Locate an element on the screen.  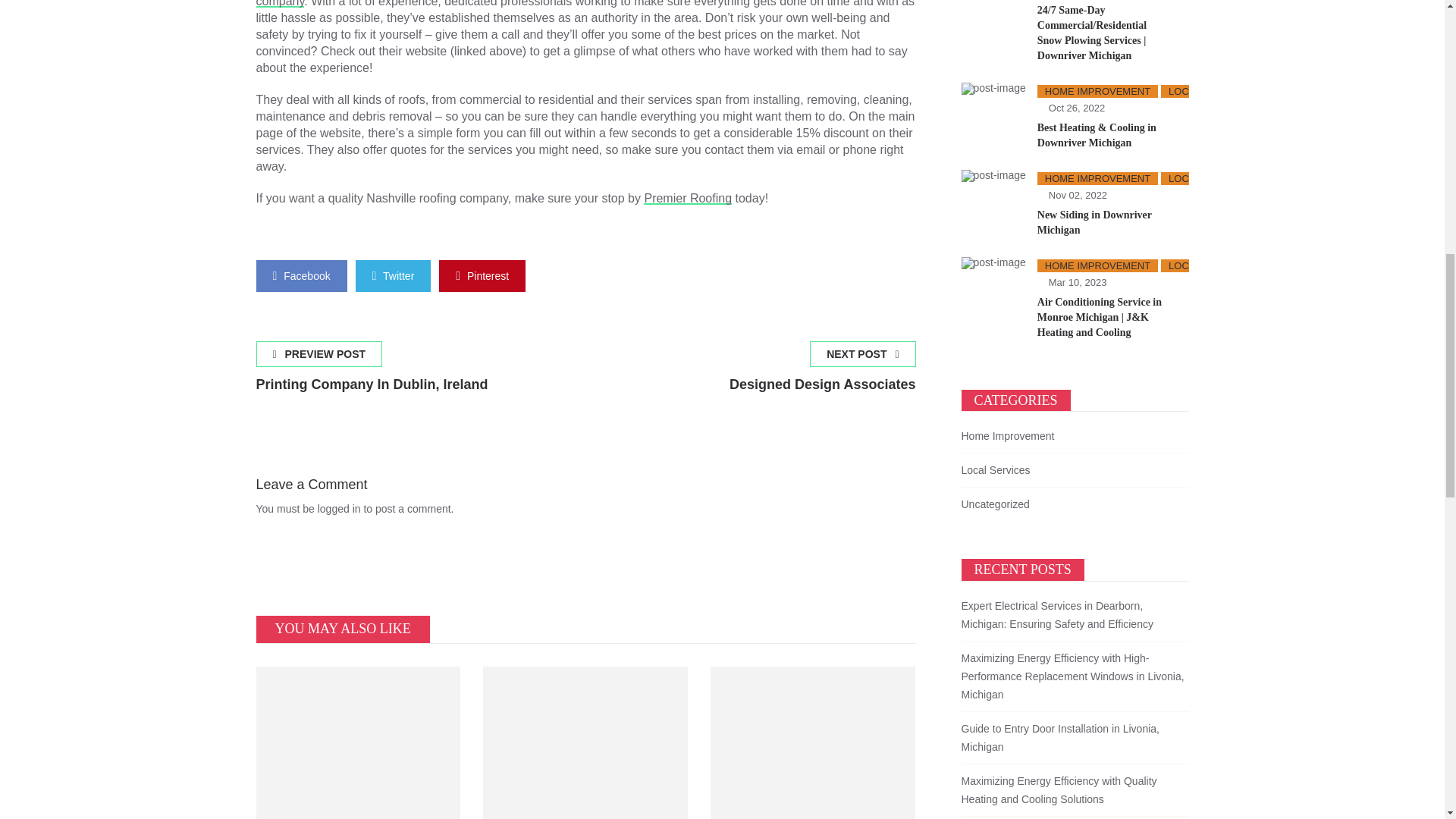
facebook is located at coordinates (372, 373).